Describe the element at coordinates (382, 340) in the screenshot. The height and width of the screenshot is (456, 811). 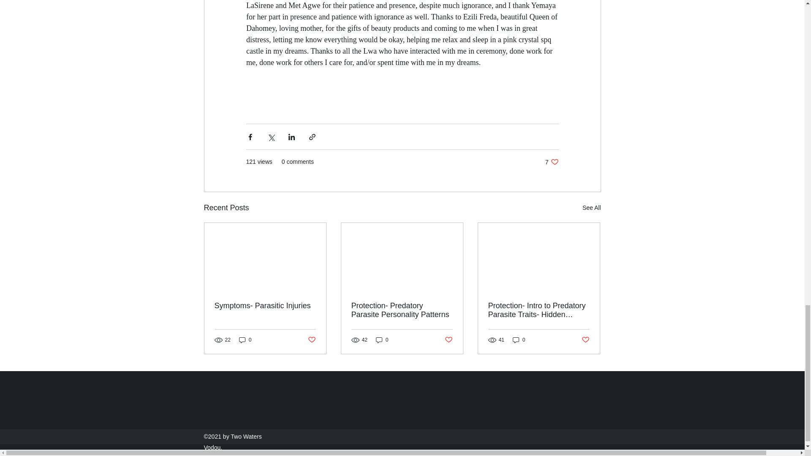
I see `See All` at that location.